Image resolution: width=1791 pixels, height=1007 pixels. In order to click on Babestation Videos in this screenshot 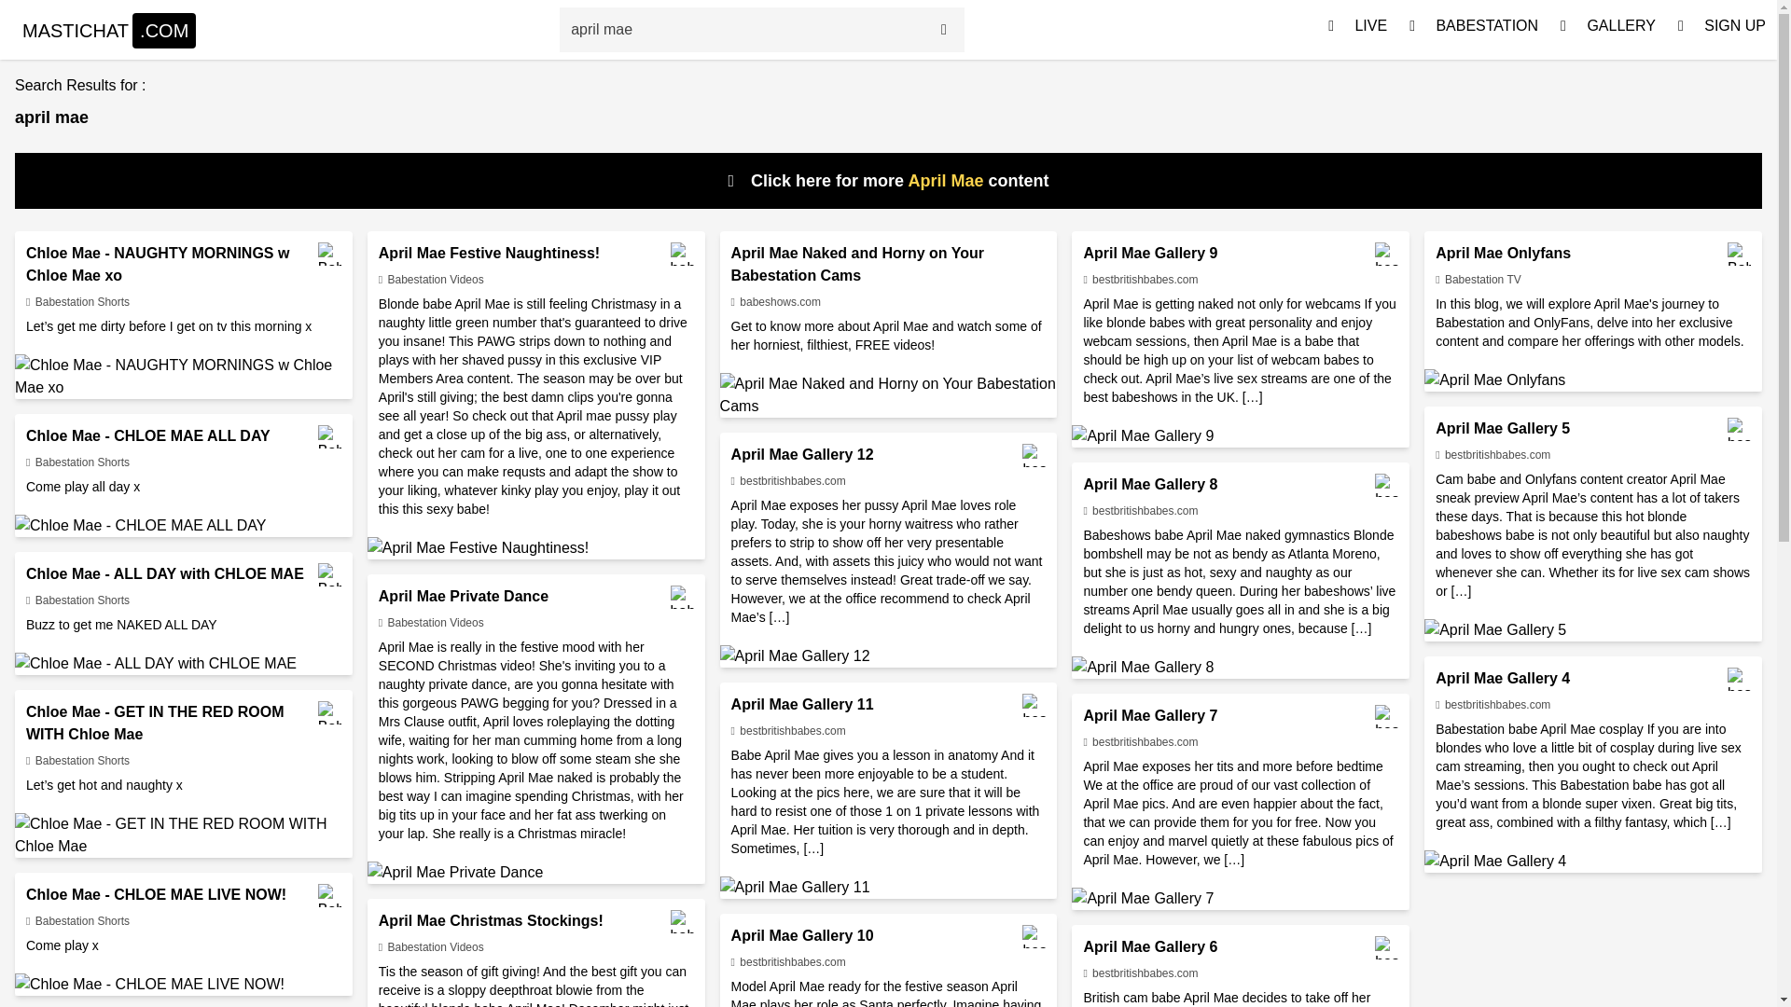, I will do `click(431, 623)`.